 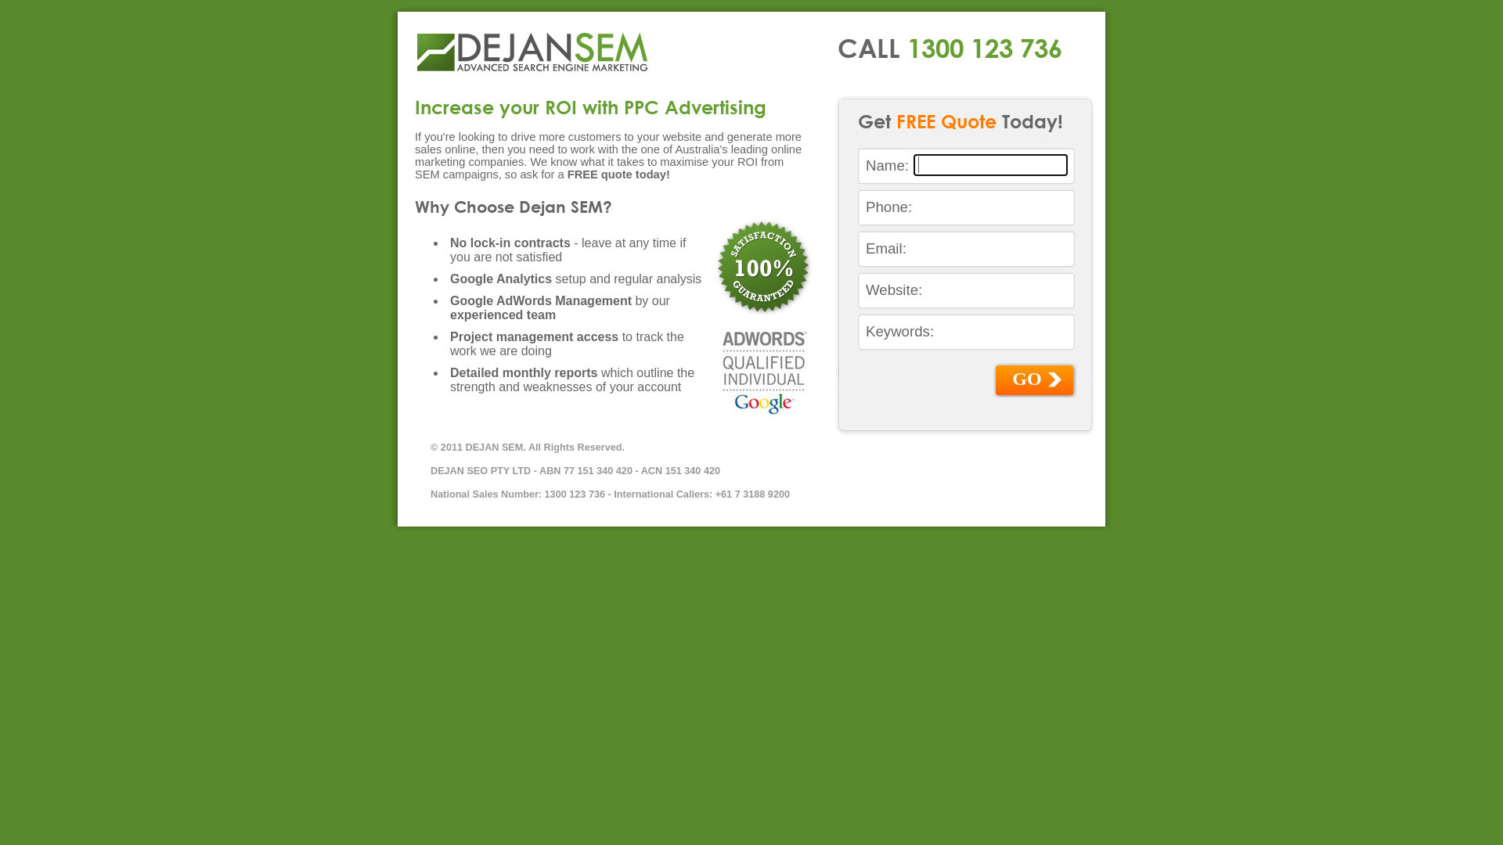 What do you see at coordinates (1035, 380) in the screenshot?
I see `GO` at bounding box center [1035, 380].